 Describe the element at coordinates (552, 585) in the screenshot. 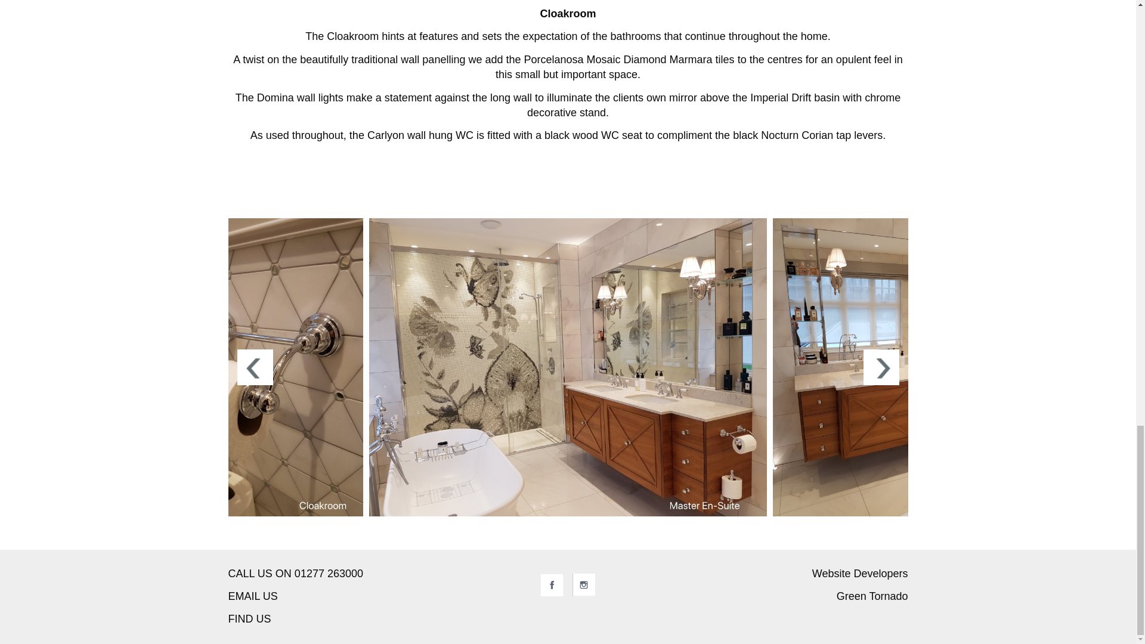

I see `Facebook` at that location.